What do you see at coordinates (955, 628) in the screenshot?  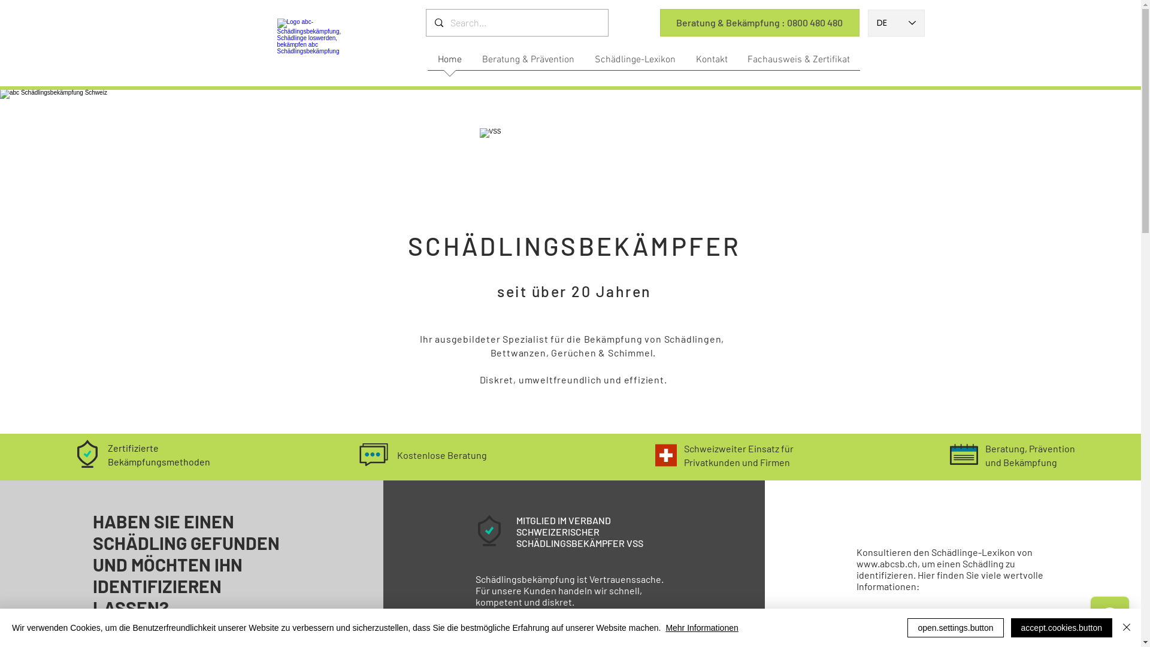 I see `open.settings.button` at bounding box center [955, 628].